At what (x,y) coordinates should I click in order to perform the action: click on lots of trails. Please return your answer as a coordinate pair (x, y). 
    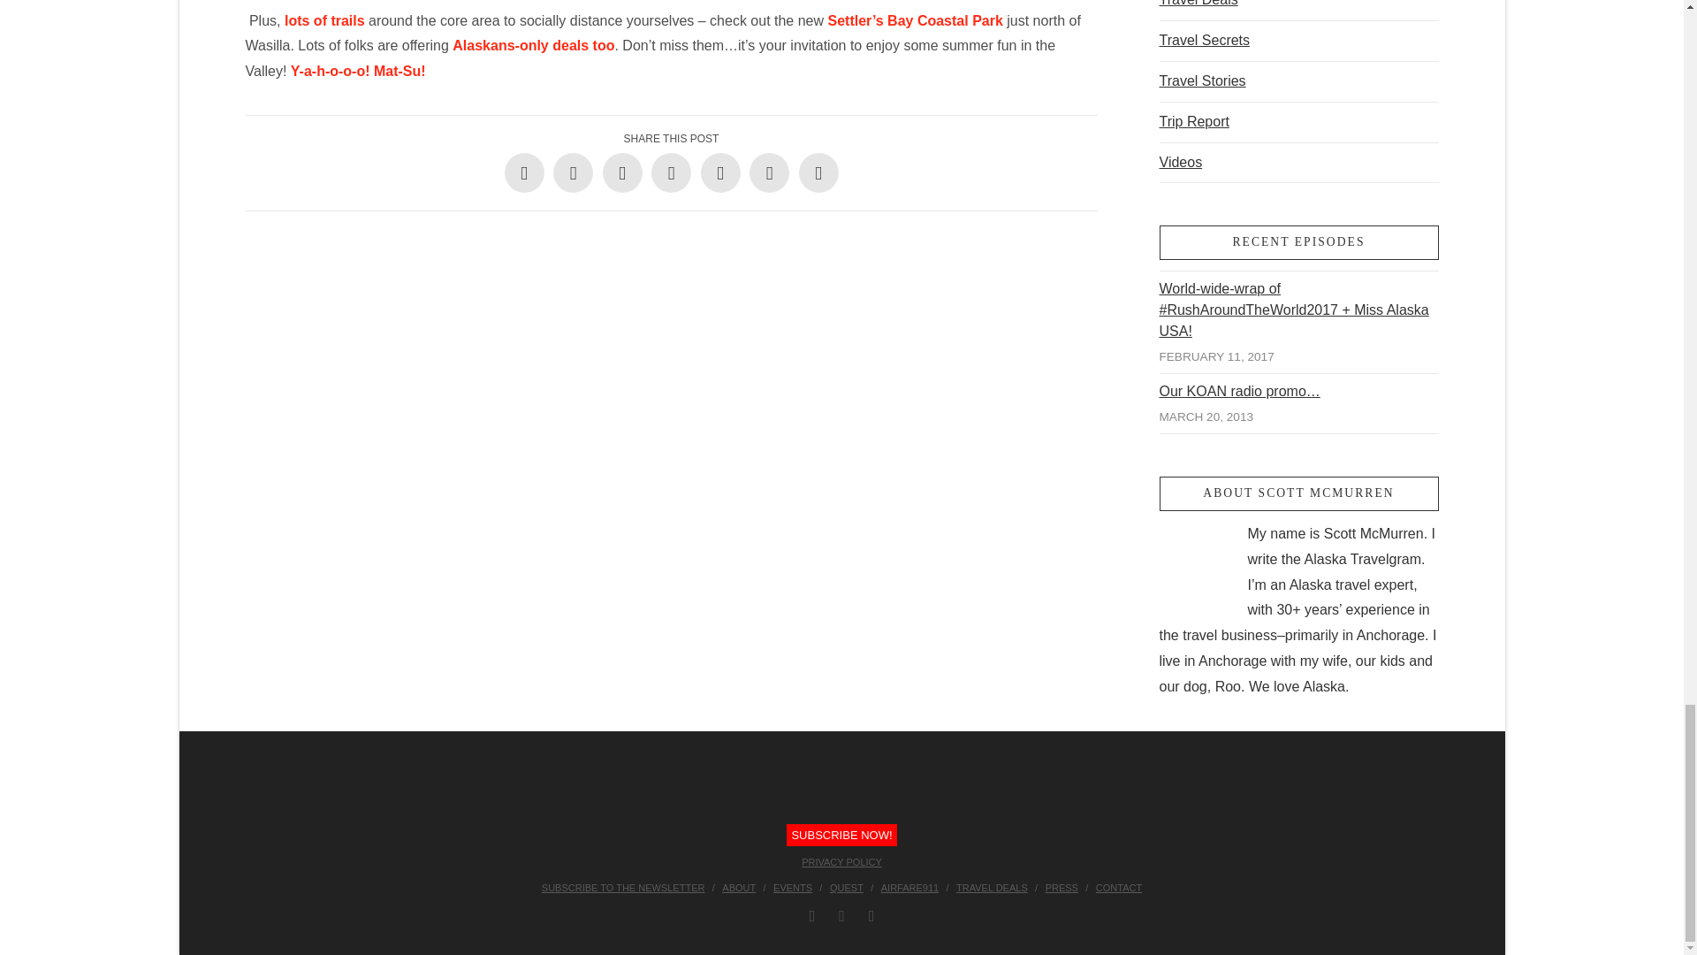
    Looking at the image, I should click on (326, 21).